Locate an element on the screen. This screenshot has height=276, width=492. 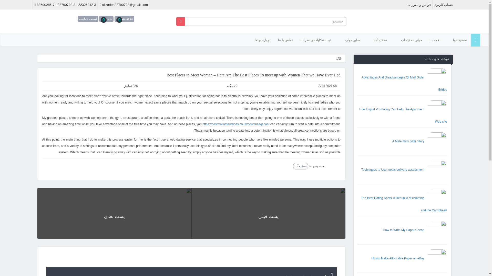
How Digital Promoting Can Help The Apartment Web-site is located at coordinates (403, 116).